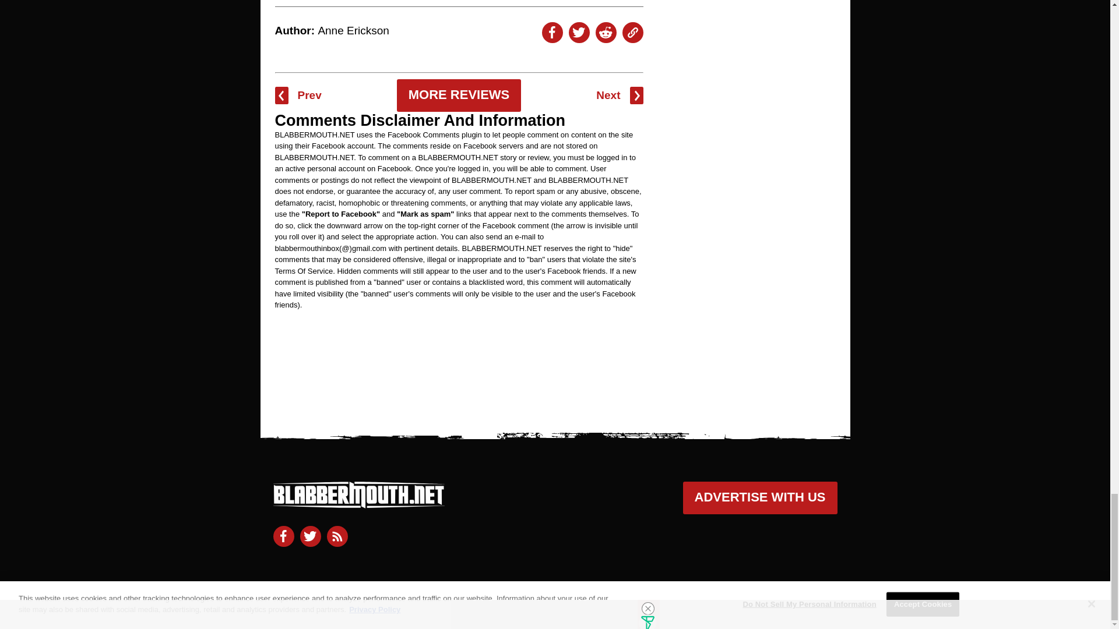  What do you see at coordinates (298, 96) in the screenshot?
I see `Prev` at bounding box center [298, 96].